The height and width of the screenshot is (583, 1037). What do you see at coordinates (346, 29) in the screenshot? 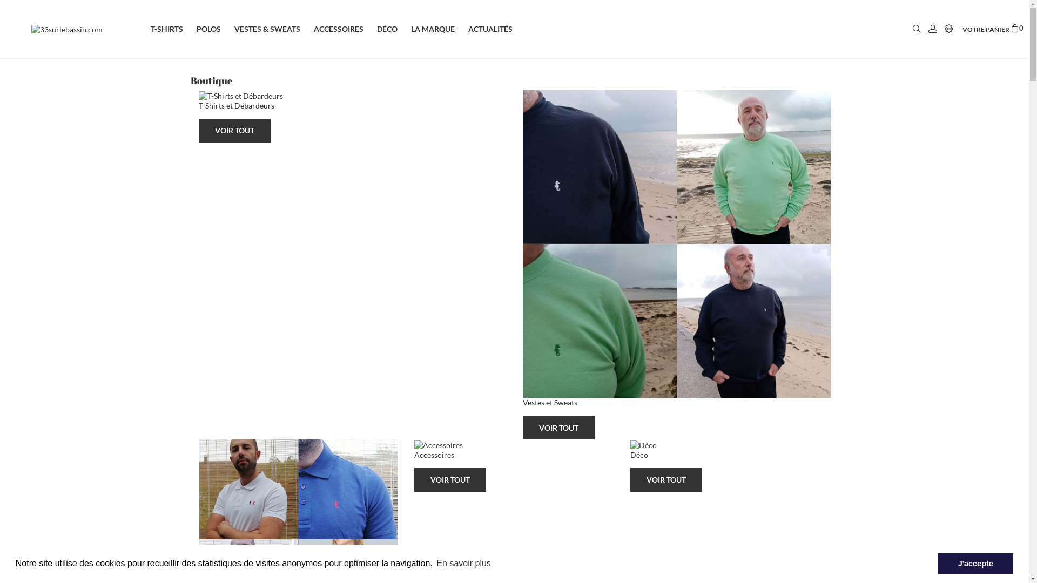
I see `ACCESSOIRES` at bounding box center [346, 29].